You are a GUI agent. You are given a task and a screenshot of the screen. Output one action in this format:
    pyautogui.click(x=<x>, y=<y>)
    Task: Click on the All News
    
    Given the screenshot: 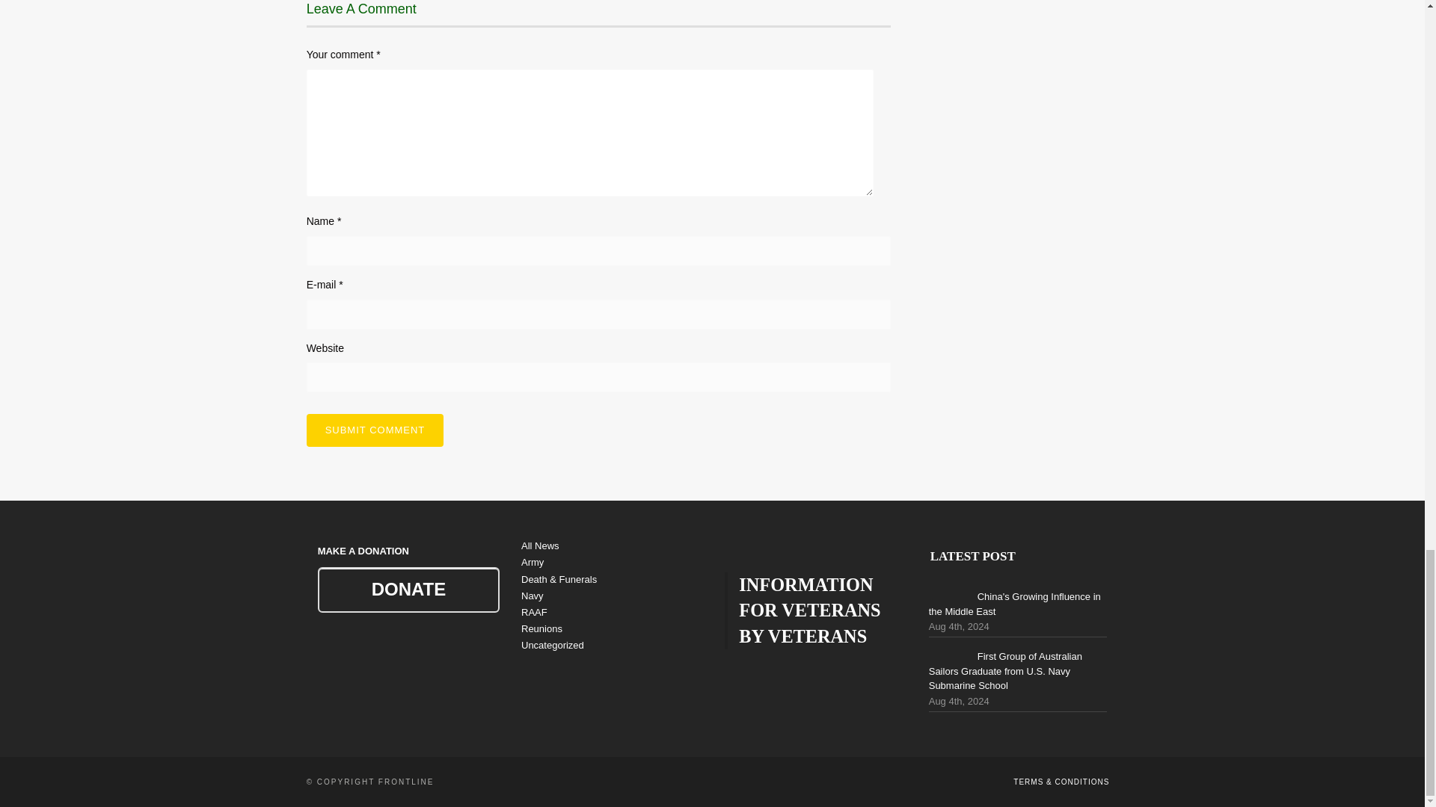 What is the action you would take?
    pyautogui.click(x=540, y=545)
    